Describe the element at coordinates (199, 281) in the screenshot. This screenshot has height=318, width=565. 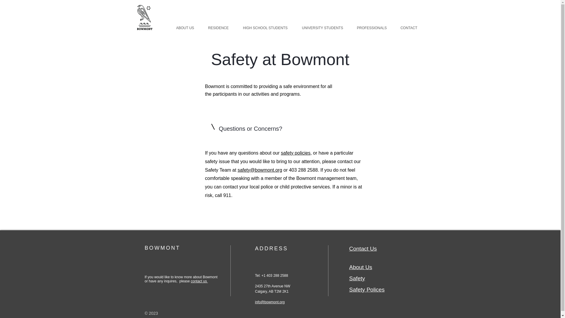
I see `contact us ` at that location.